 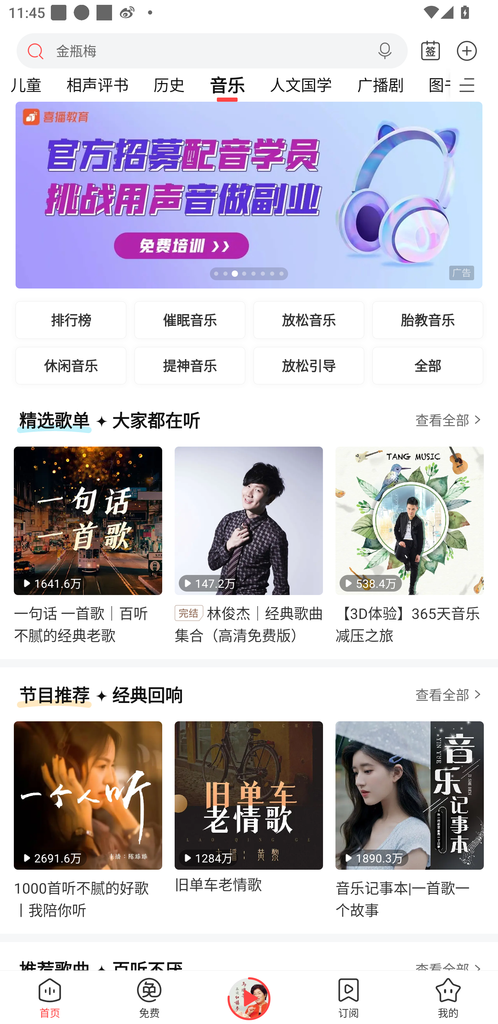 What do you see at coordinates (169, 85) in the screenshot?
I see `历史` at bounding box center [169, 85].